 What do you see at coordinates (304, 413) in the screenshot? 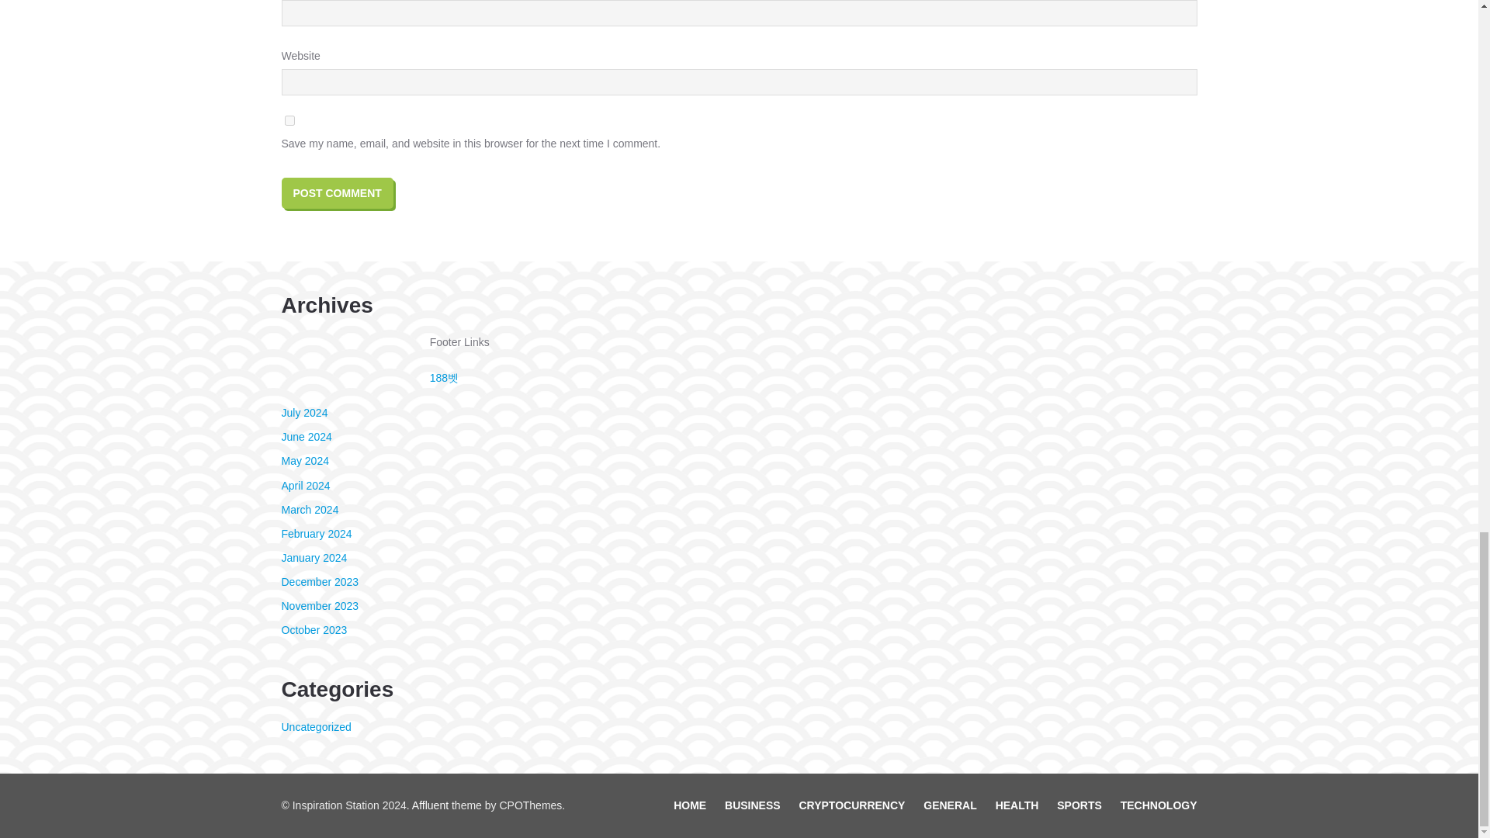
I see `July 2024` at bounding box center [304, 413].